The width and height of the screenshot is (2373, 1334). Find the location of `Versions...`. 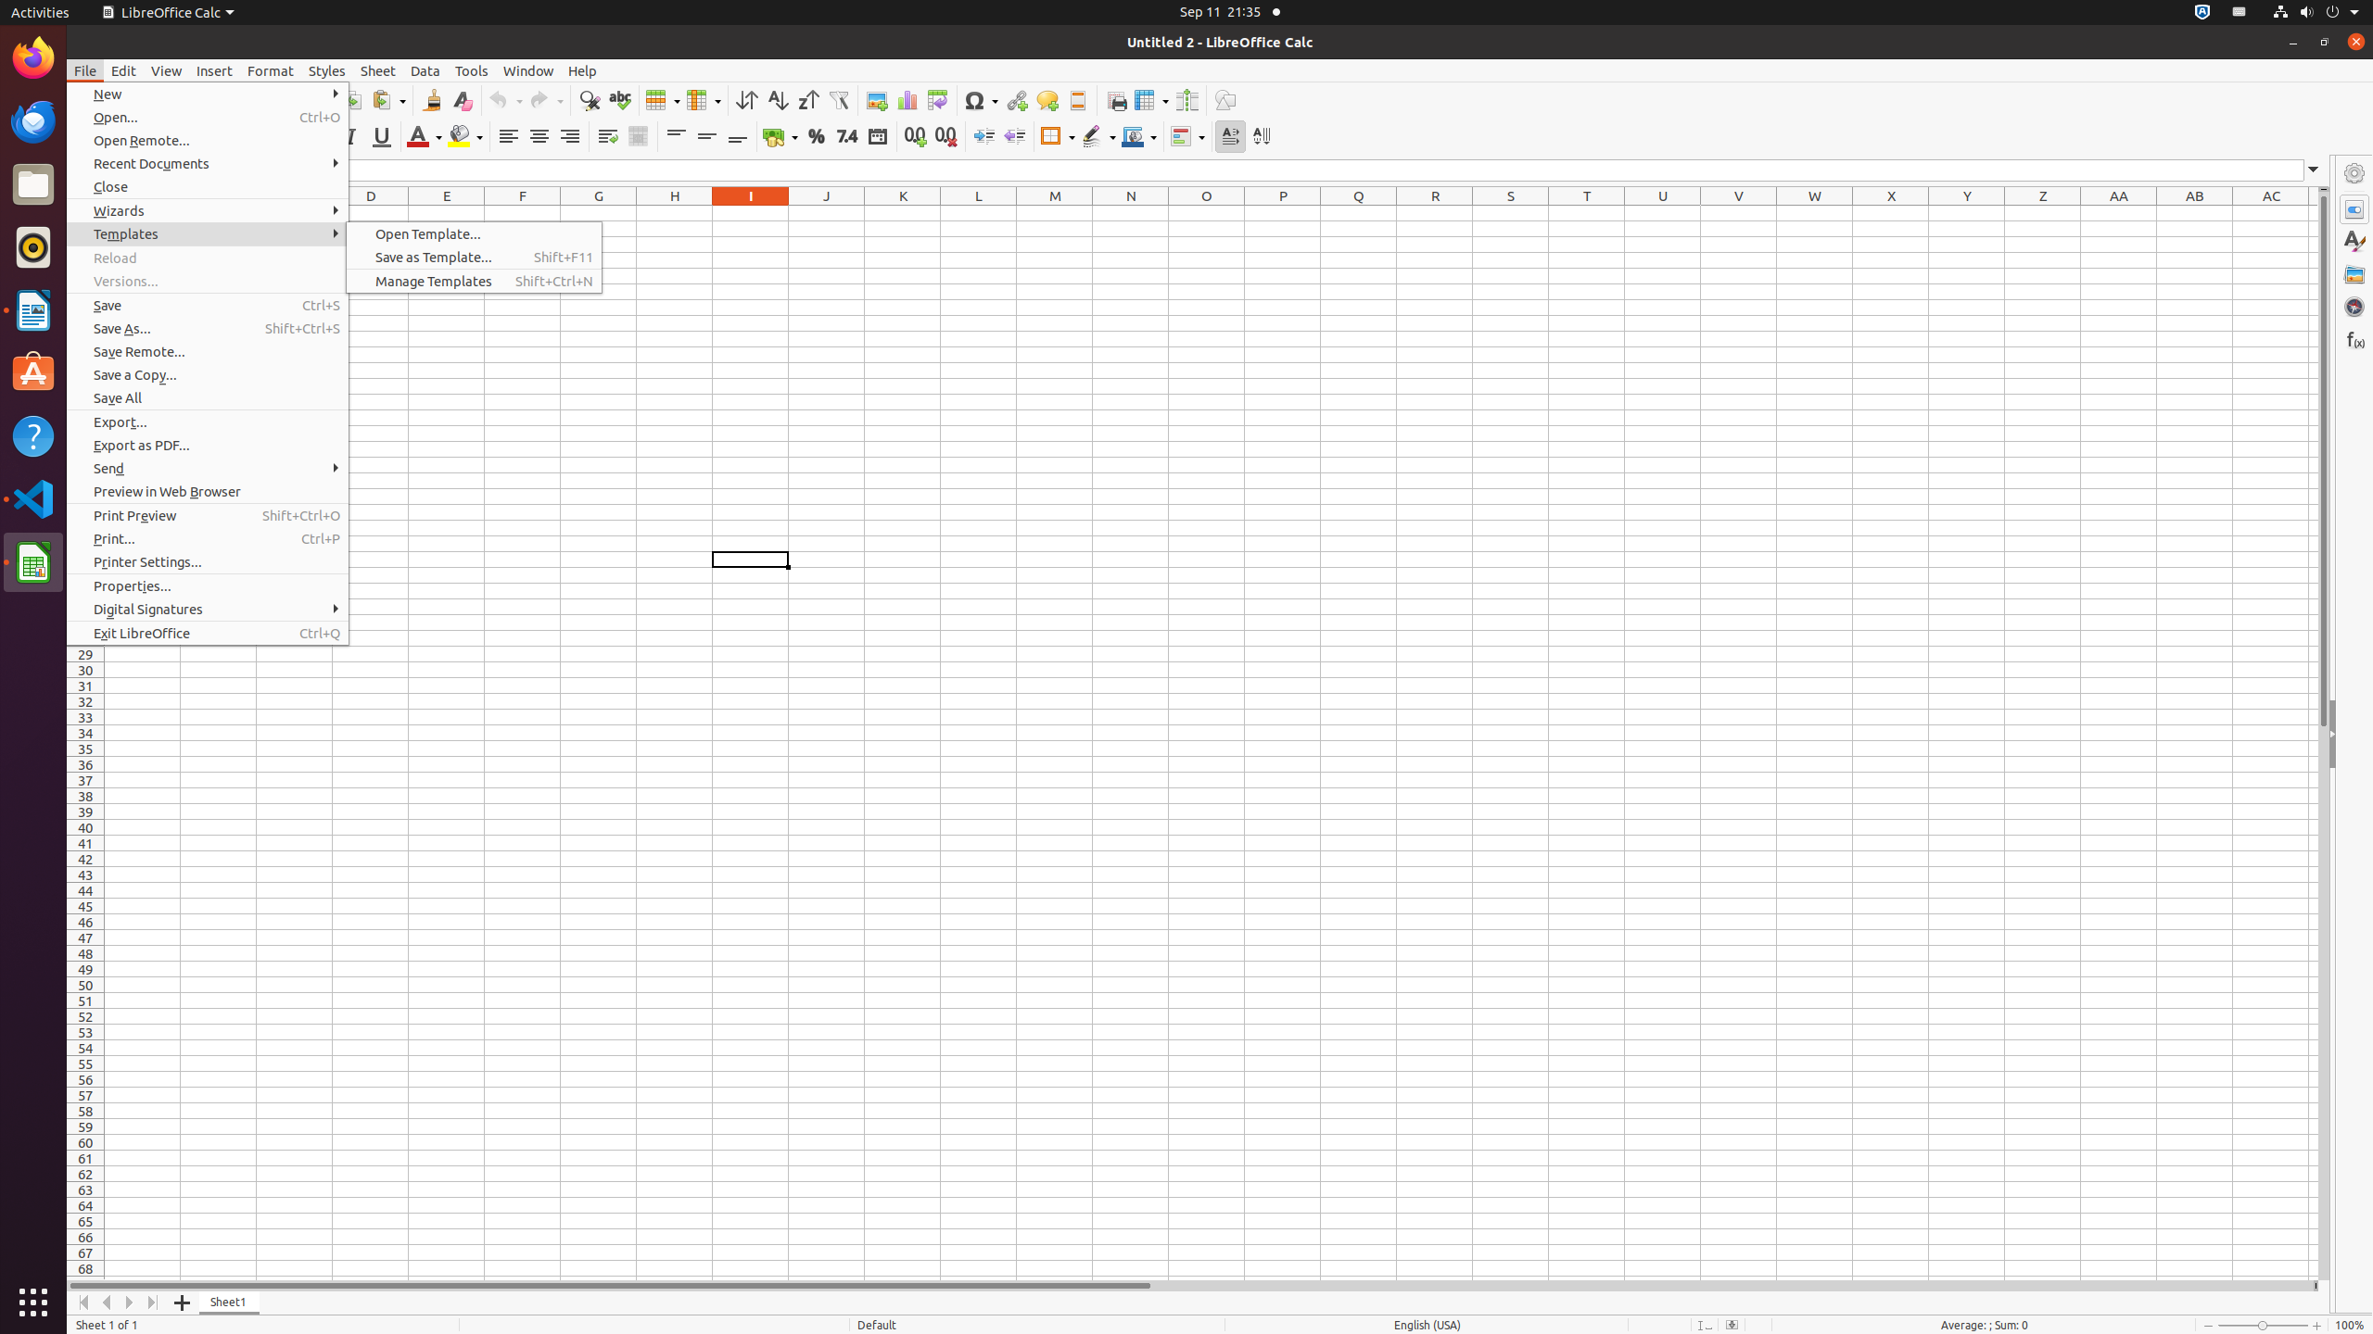

Versions... is located at coordinates (208, 282).